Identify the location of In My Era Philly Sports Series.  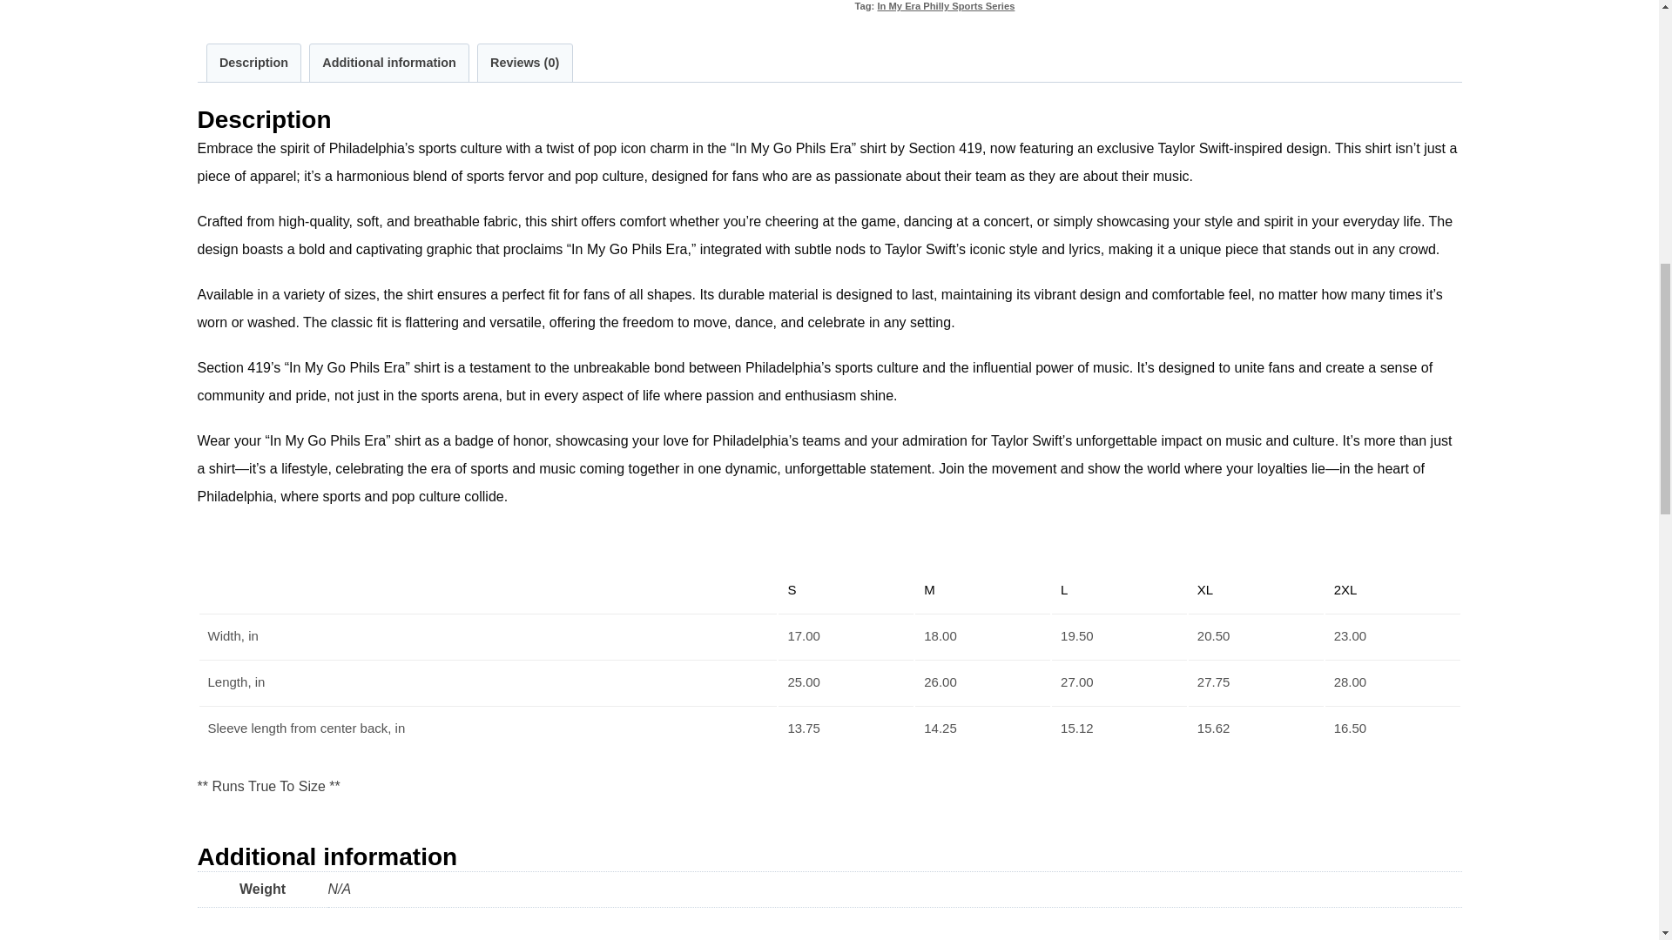
(946, 5).